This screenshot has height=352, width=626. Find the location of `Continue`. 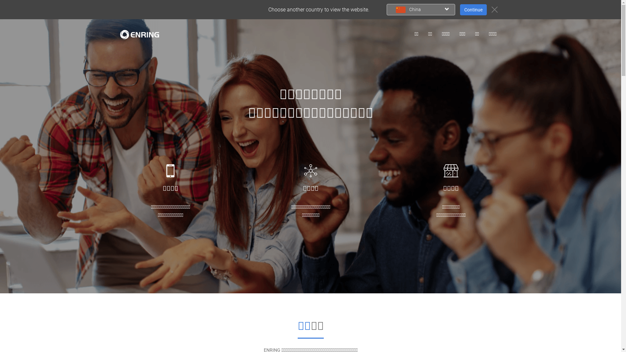

Continue is located at coordinates (473, 10).